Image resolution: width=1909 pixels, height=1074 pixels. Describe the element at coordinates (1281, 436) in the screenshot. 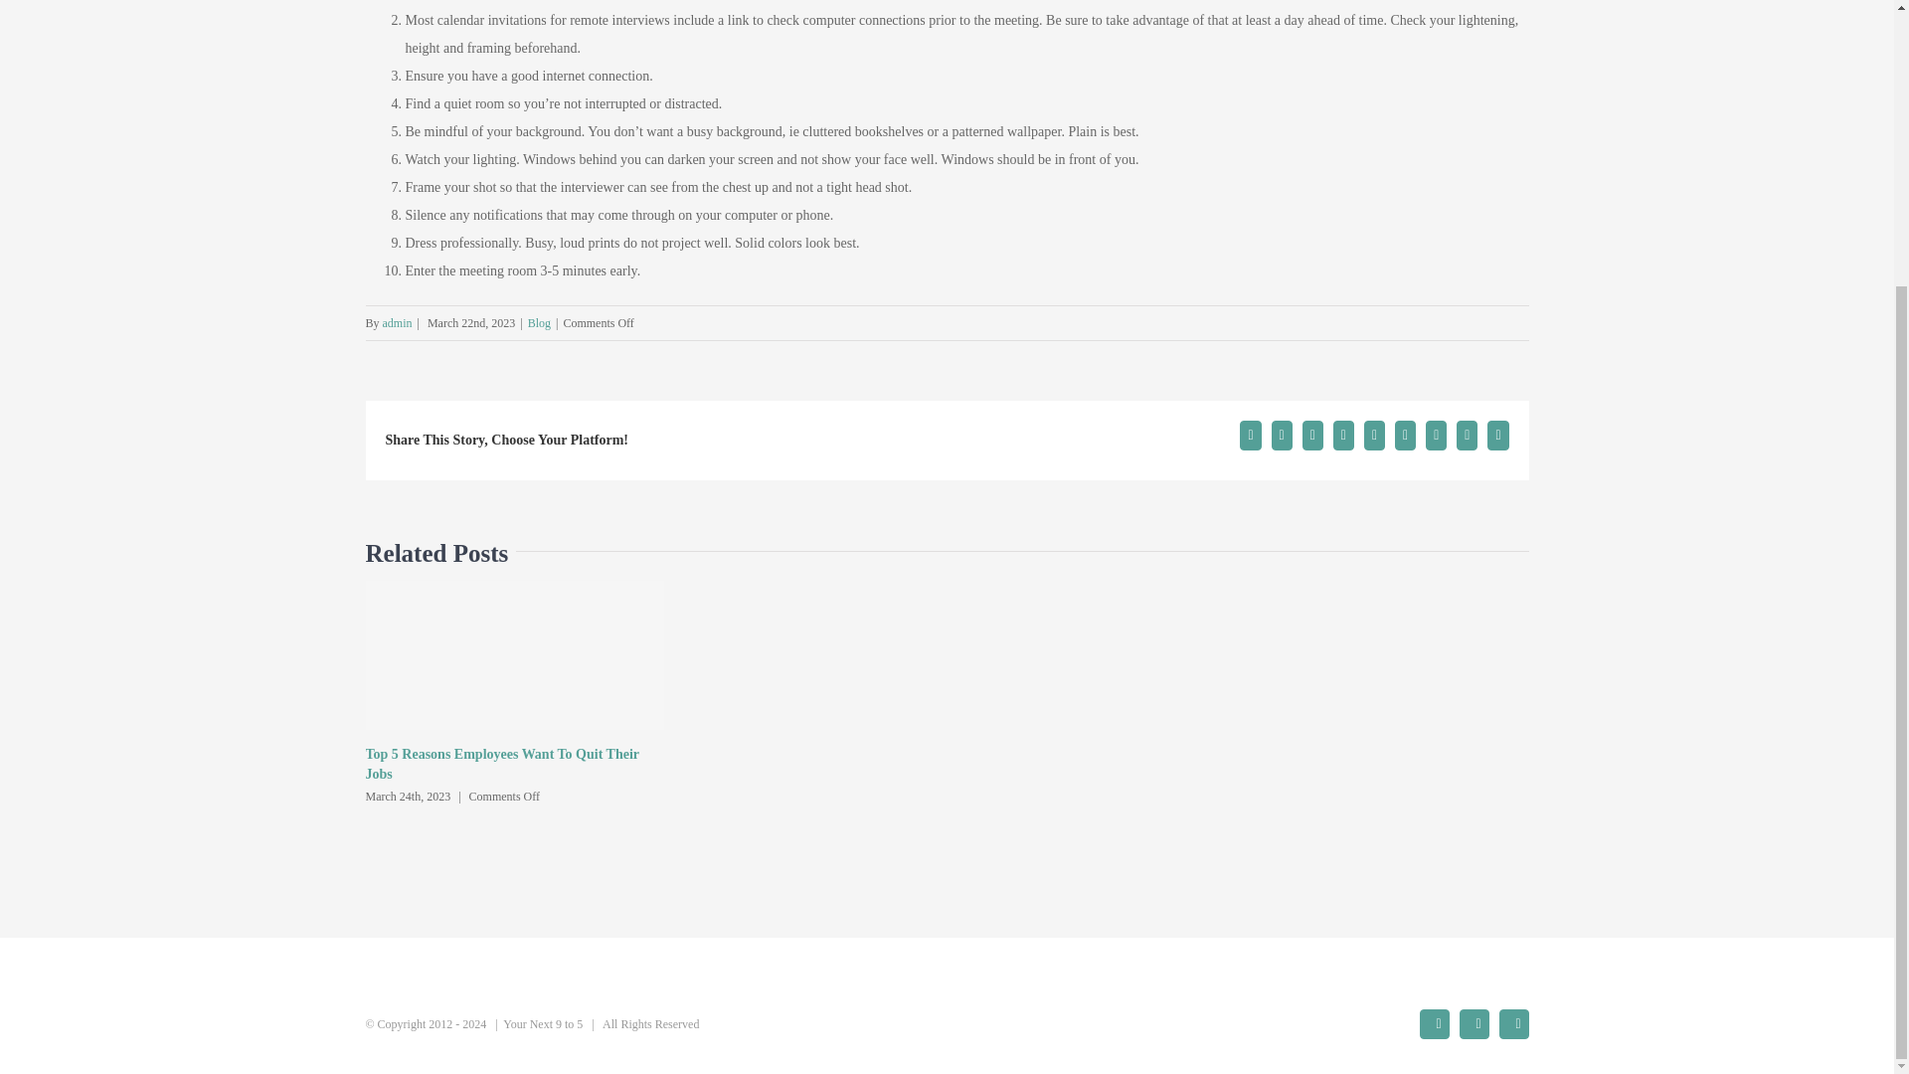

I see `Twitter` at that location.